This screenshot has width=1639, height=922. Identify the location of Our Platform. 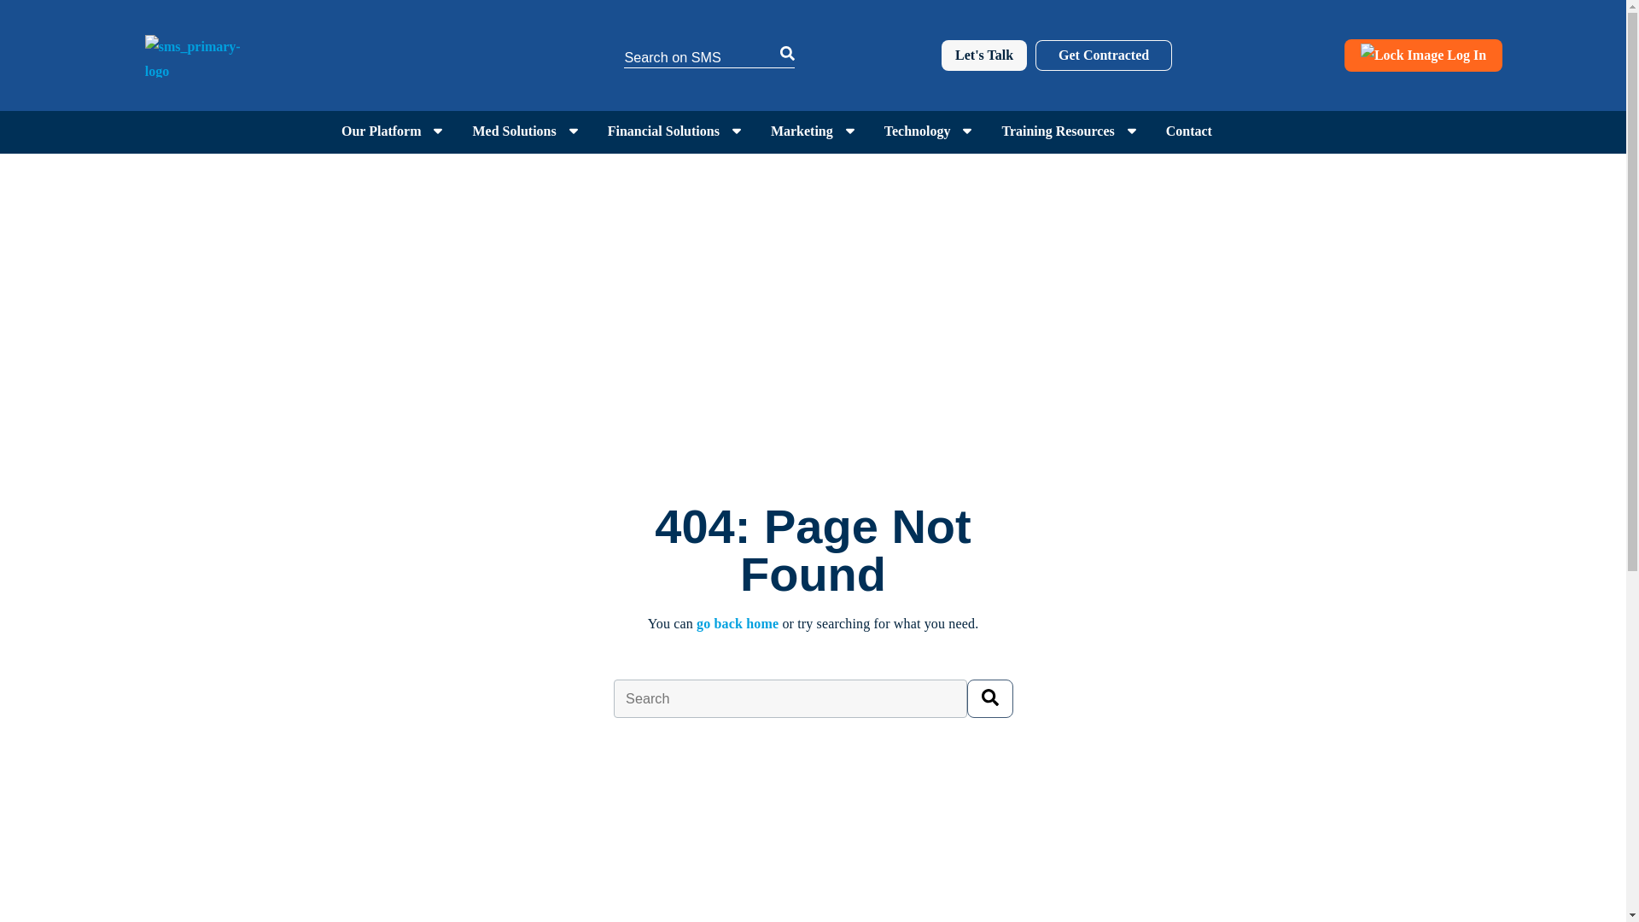
(381, 131).